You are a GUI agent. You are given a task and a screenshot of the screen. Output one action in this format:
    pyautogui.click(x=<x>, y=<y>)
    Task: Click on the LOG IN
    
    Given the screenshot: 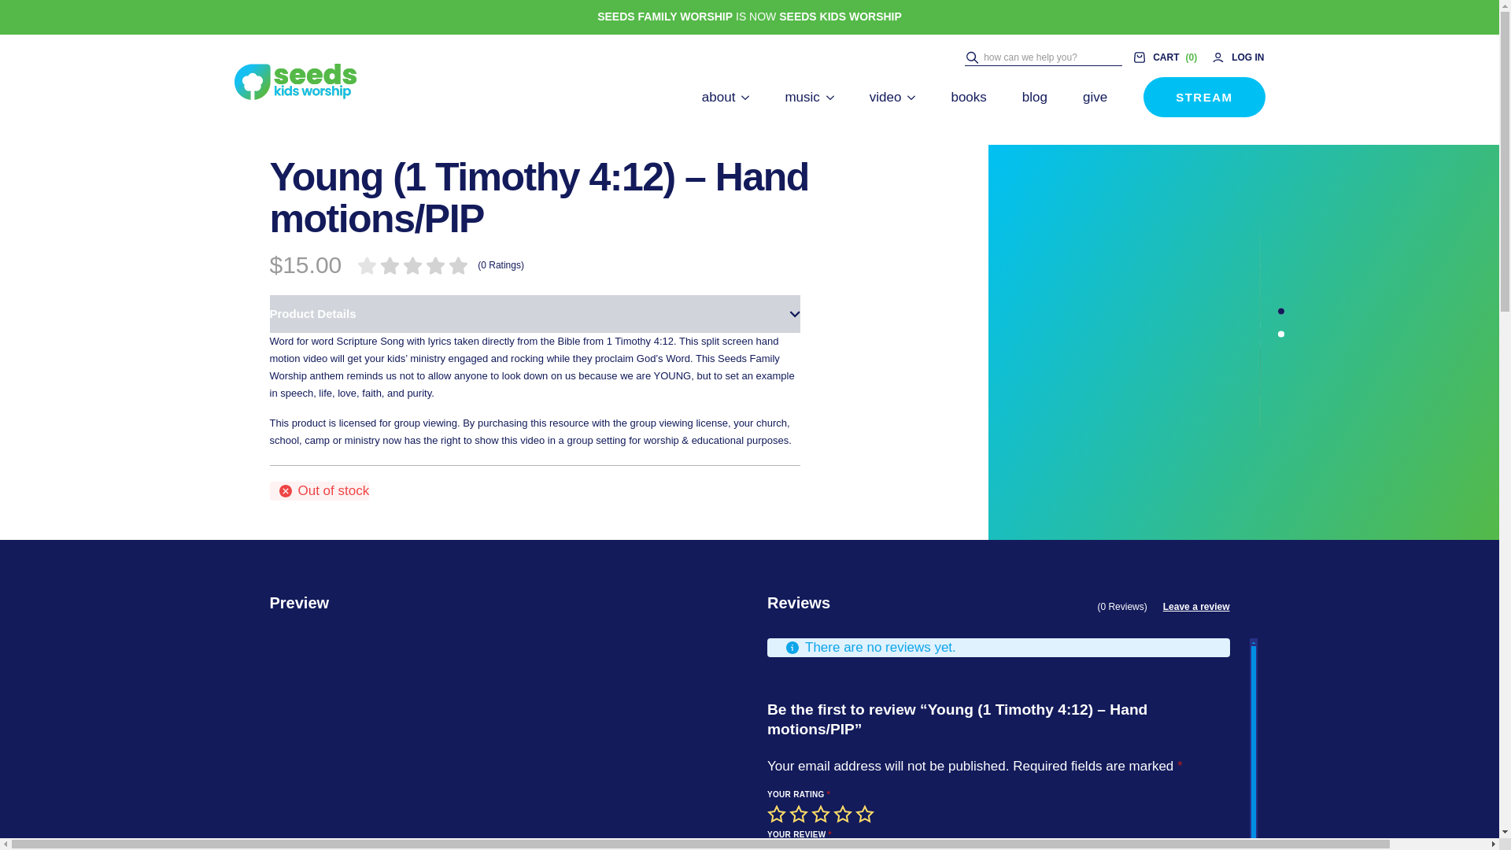 What is the action you would take?
    pyautogui.click(x=1237, y=57)
    